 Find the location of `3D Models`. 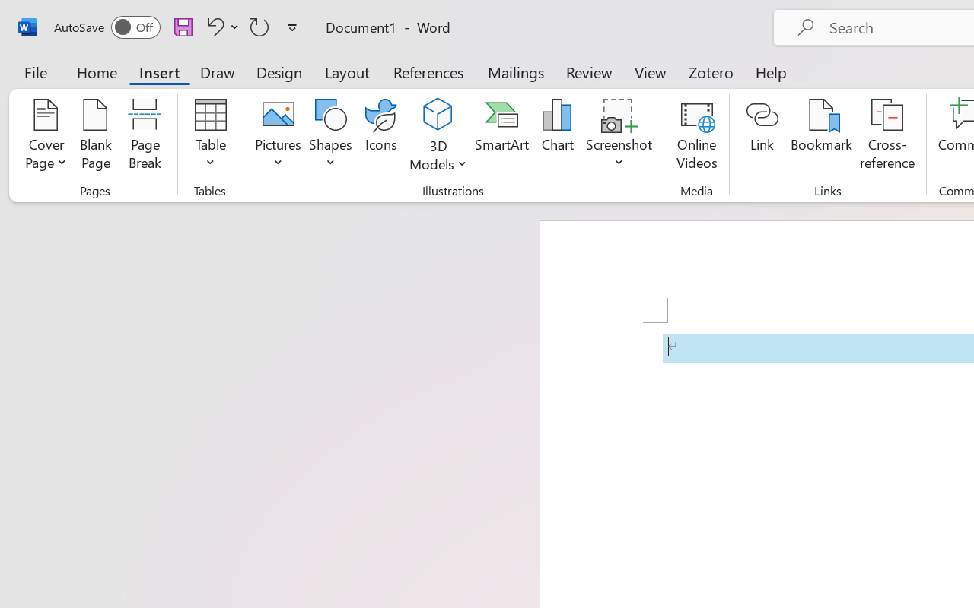

3D Models is located at coordinates (438, 116).